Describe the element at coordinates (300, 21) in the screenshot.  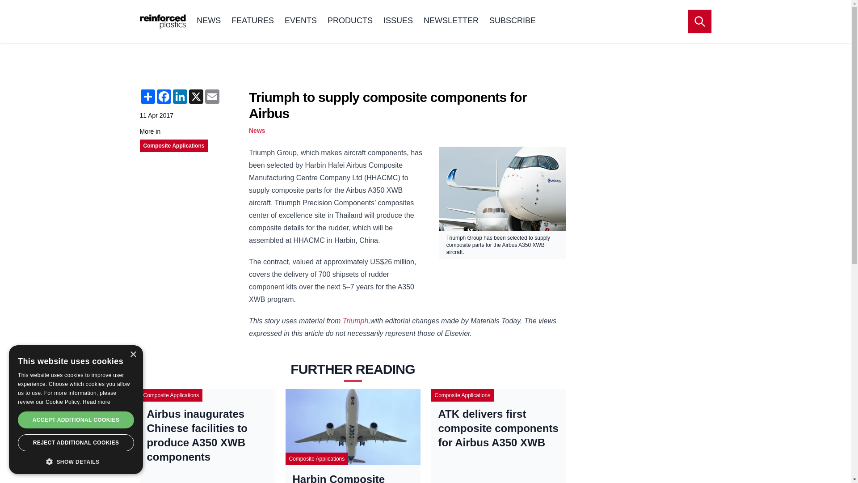
I see `EVENTS` at that location.